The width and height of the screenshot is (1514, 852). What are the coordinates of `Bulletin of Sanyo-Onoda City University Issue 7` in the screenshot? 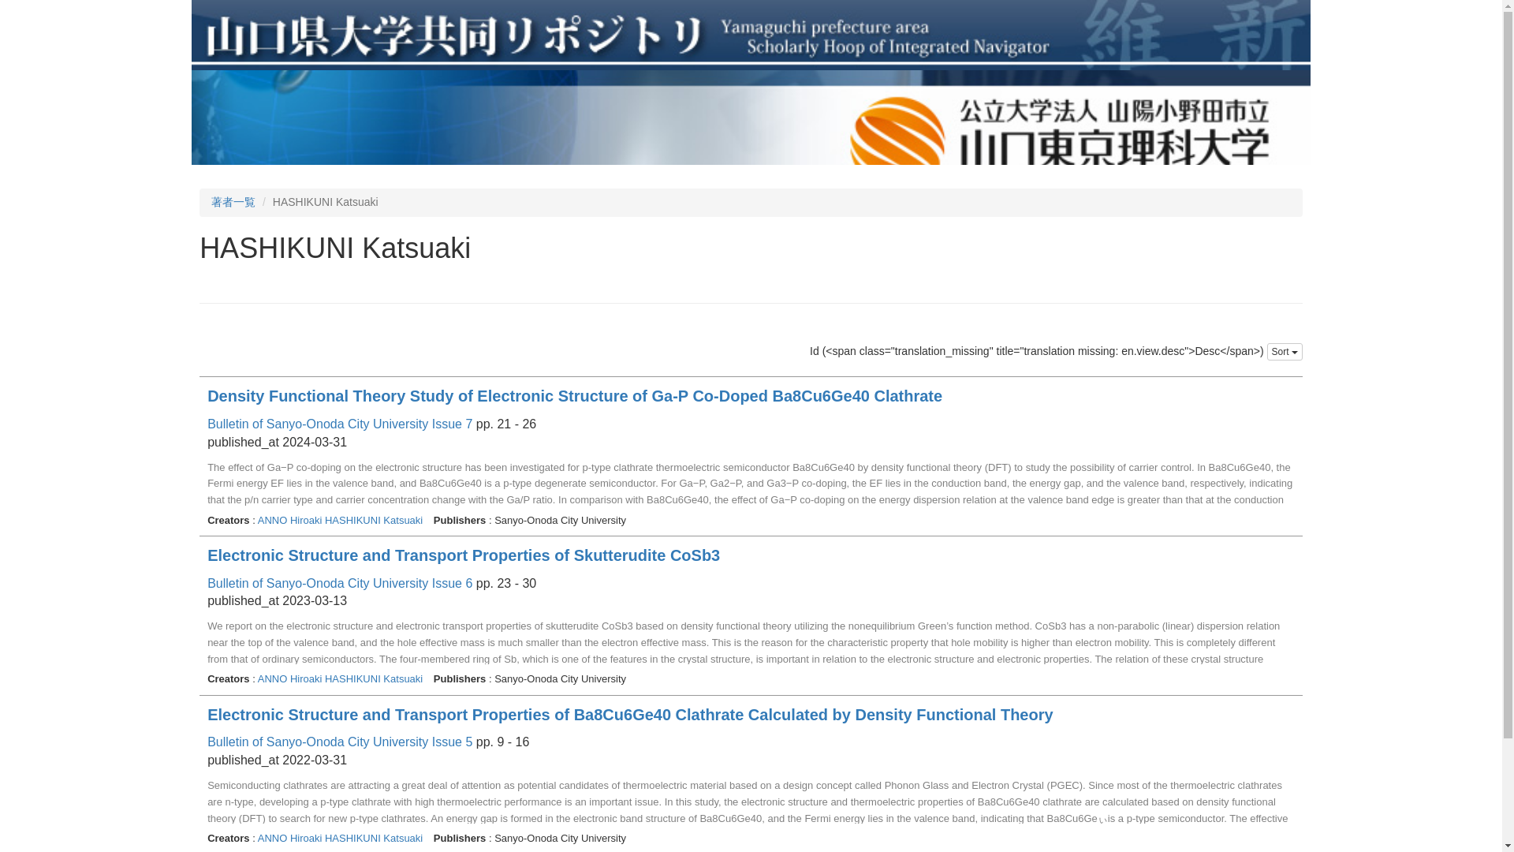 It's located at (340, 424).